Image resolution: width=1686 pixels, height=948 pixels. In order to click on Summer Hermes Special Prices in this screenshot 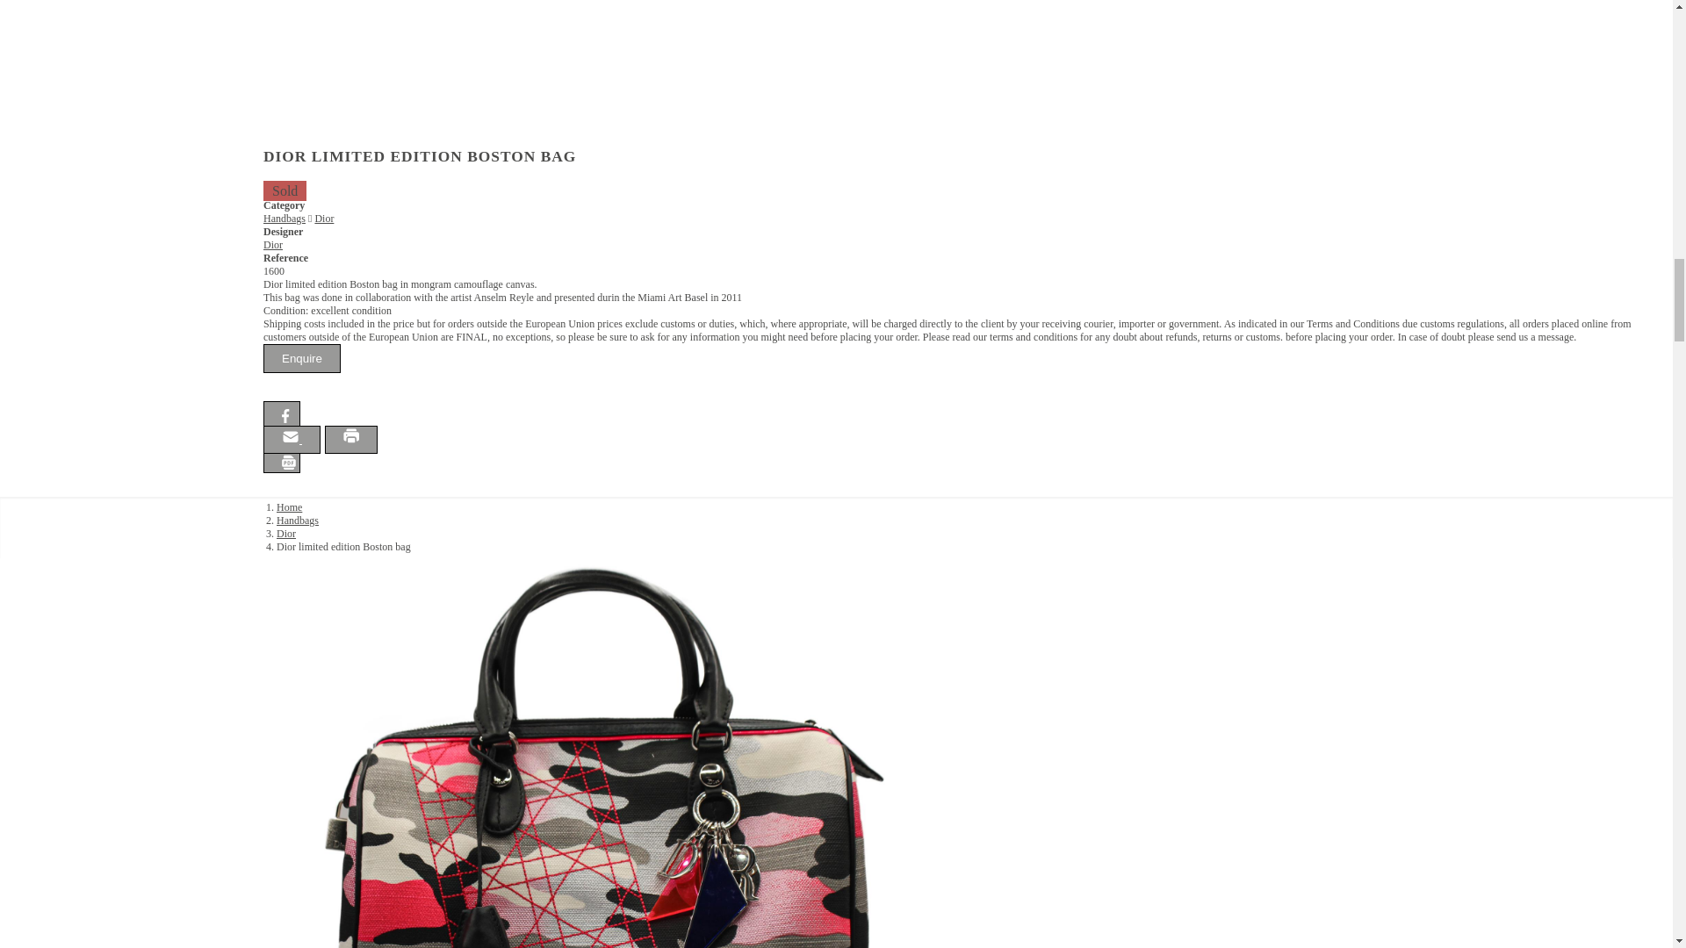, I will do `click(80, 569)`.